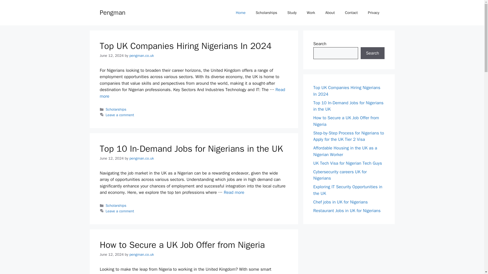  I want to click on pengman.co.uk, so click(141, 55).